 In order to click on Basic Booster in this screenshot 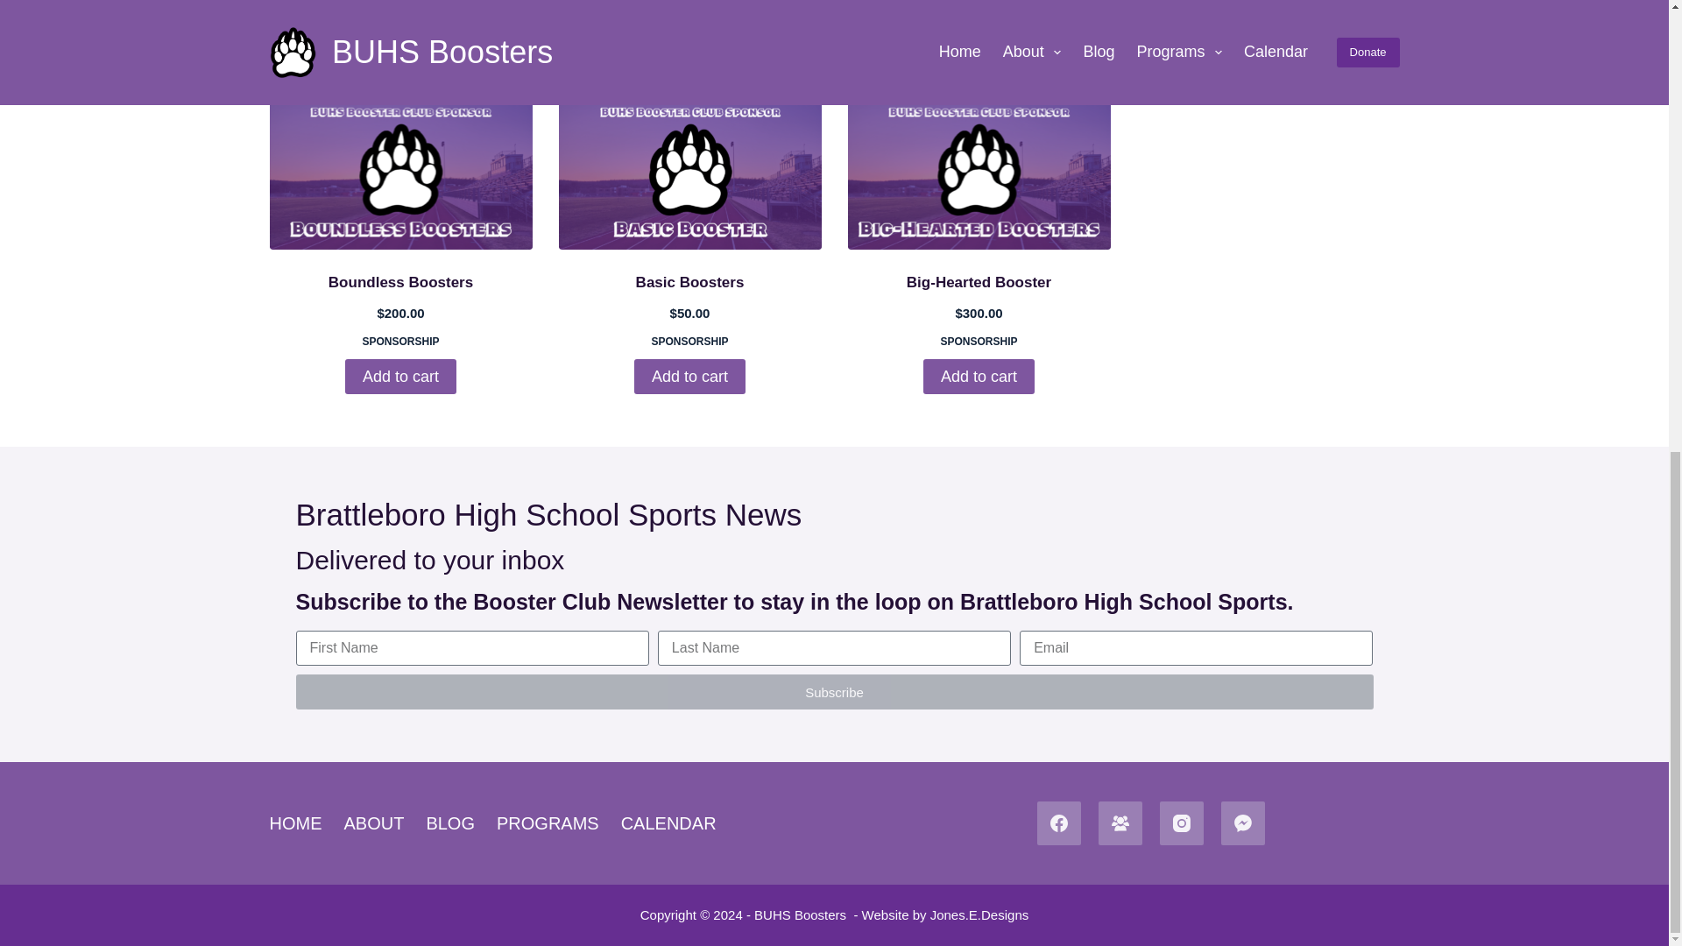, I will do `click(690, 173)`.